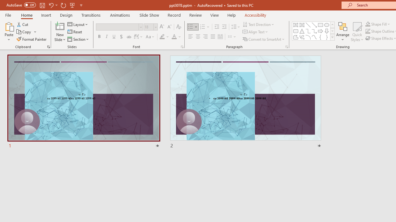 This screenshot has width=396, height=222. I want to click on Line, so click(308, 25).